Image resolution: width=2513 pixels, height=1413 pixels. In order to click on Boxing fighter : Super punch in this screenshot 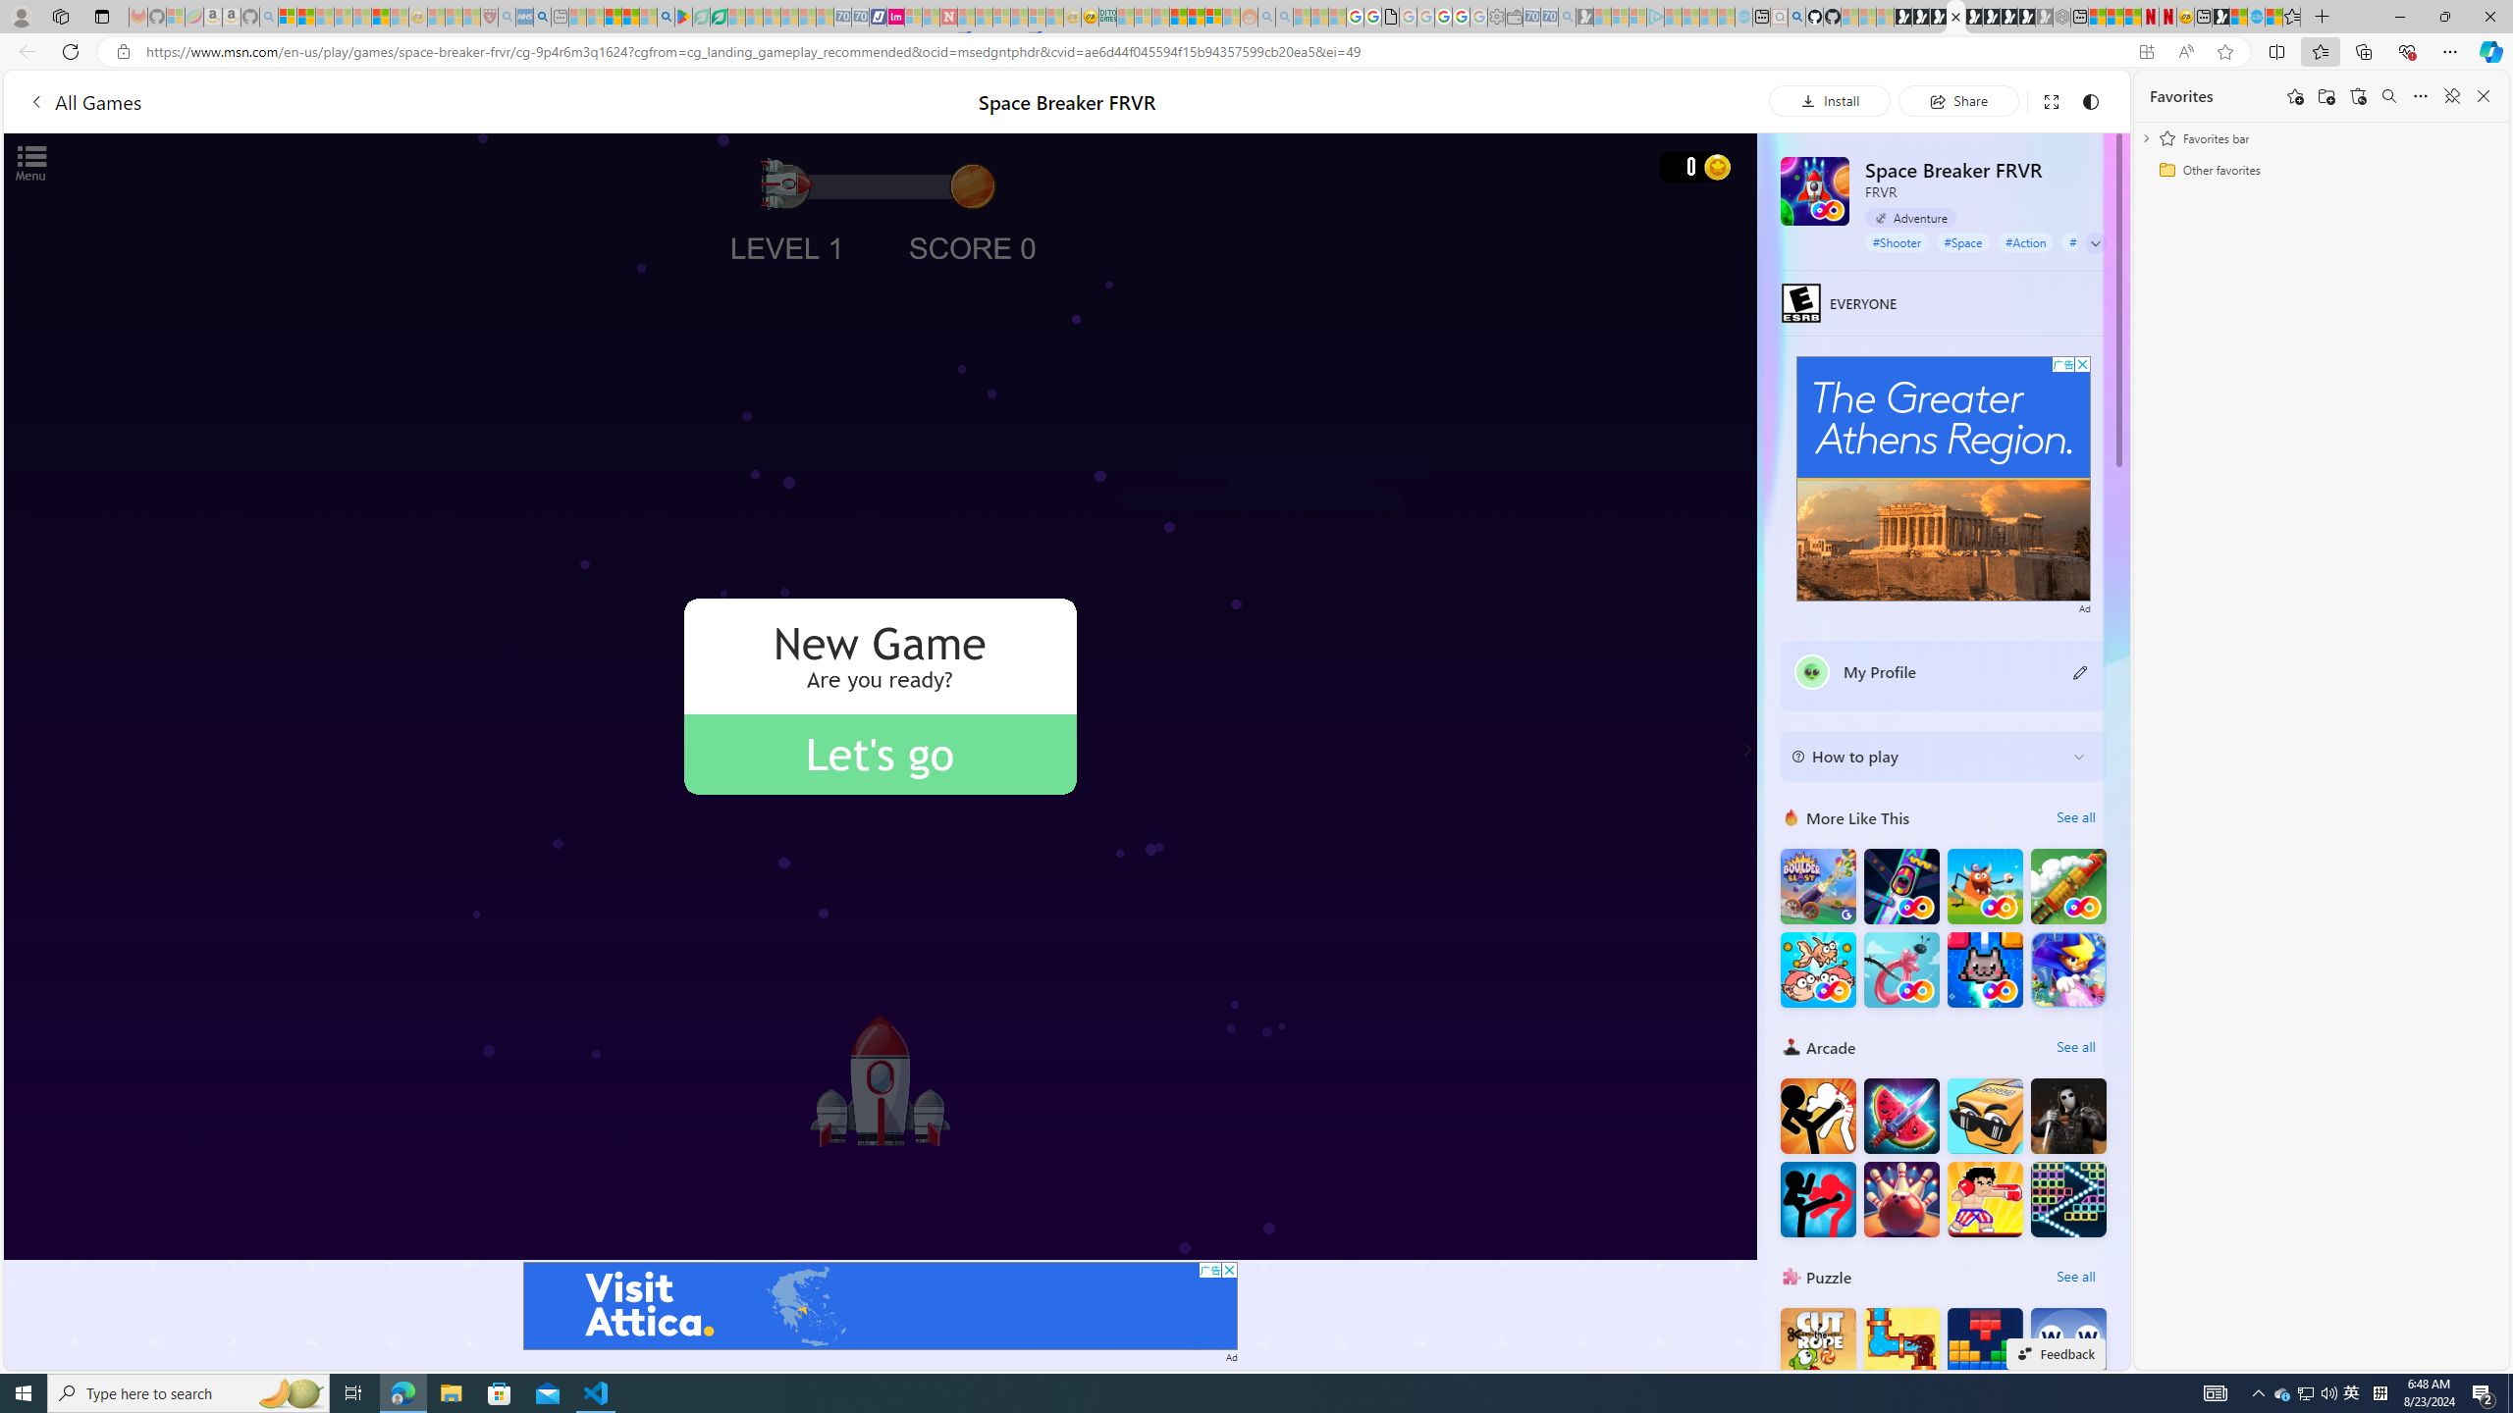, I will do `click(1985, 1199)`.